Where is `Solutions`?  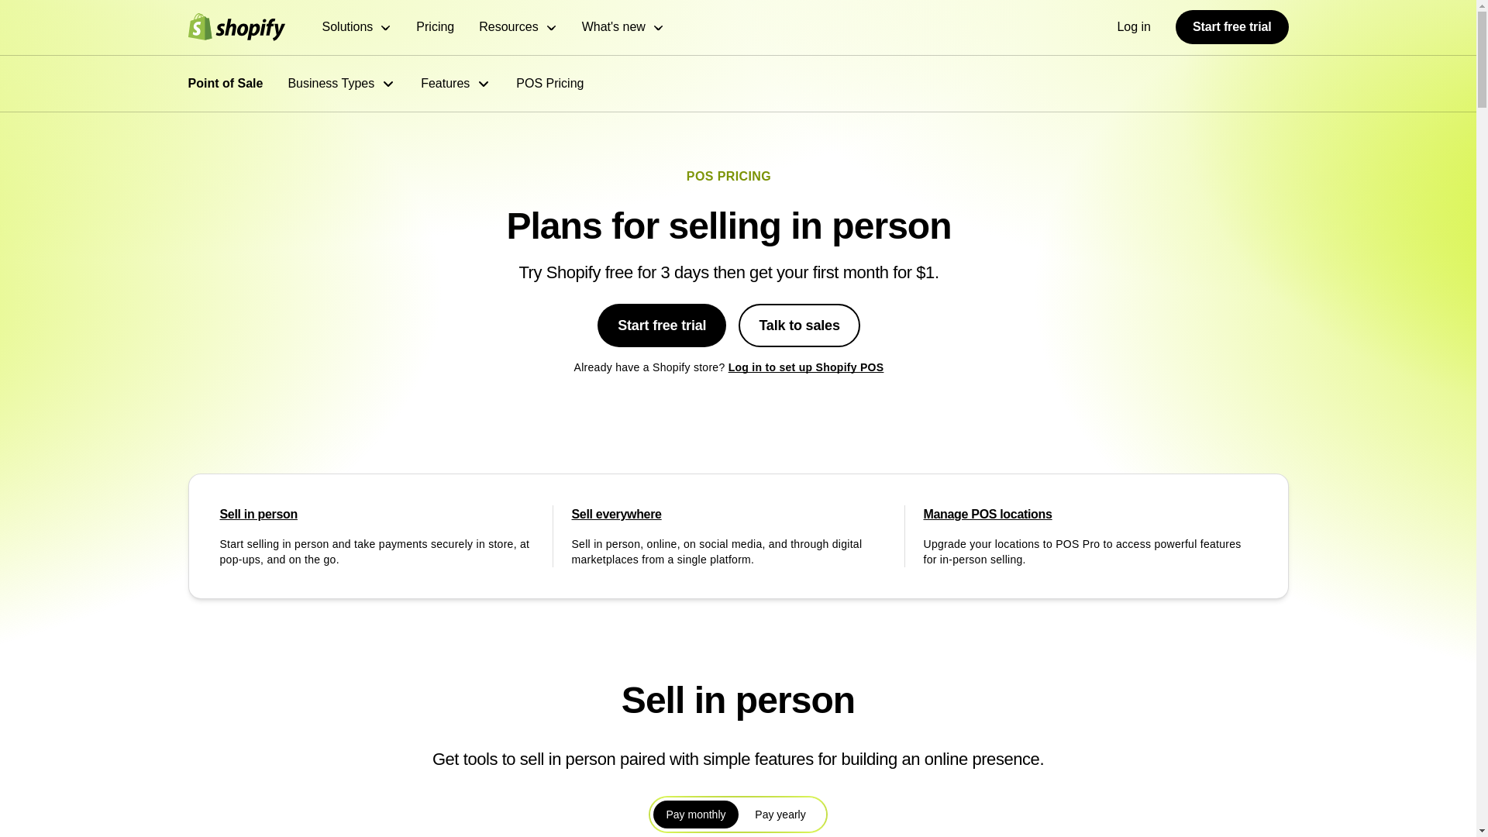 Solutions is located at coordinates (357, 28).